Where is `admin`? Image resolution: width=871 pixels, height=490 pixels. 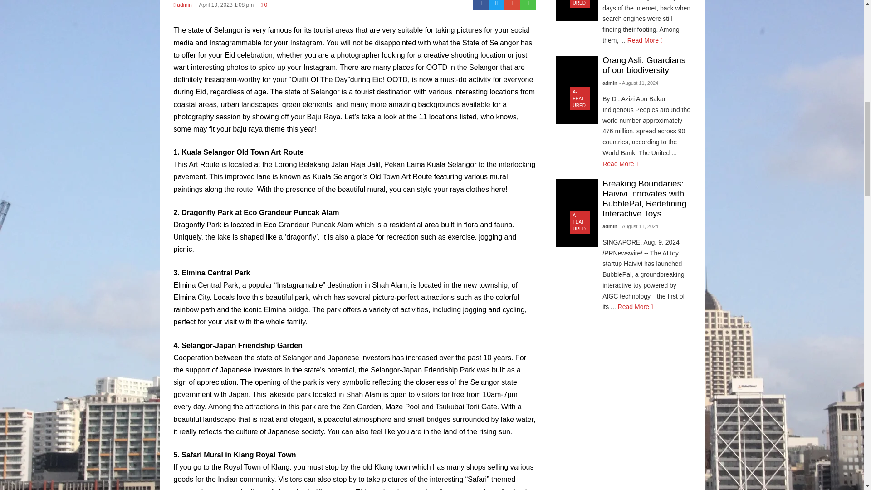
admin is located at coordinates (182, 8).